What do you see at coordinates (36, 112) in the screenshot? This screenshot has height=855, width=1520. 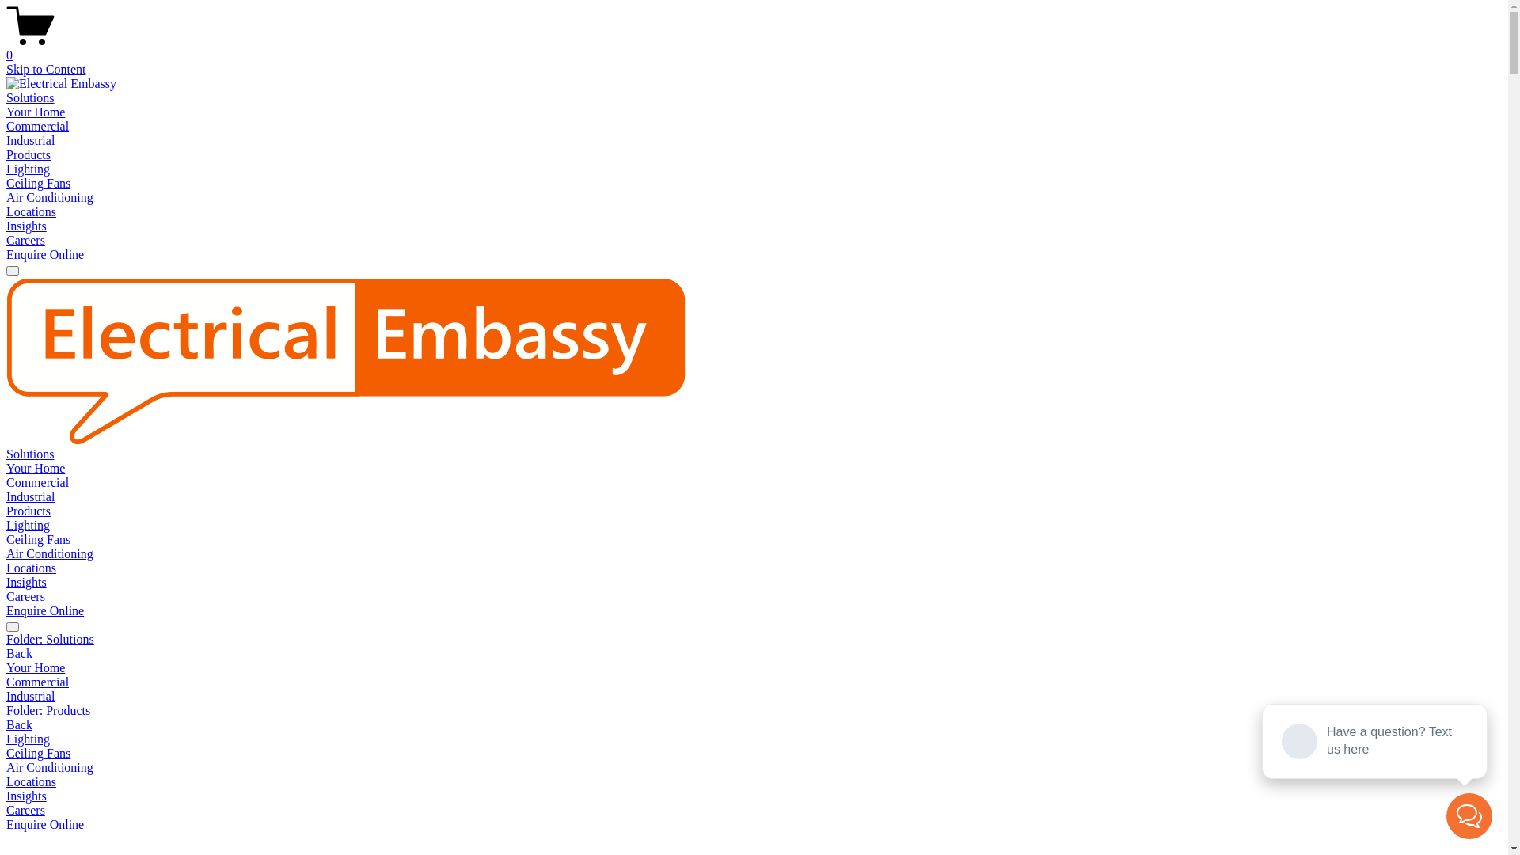 I see `Your Home` at bounding box center [36, 112].